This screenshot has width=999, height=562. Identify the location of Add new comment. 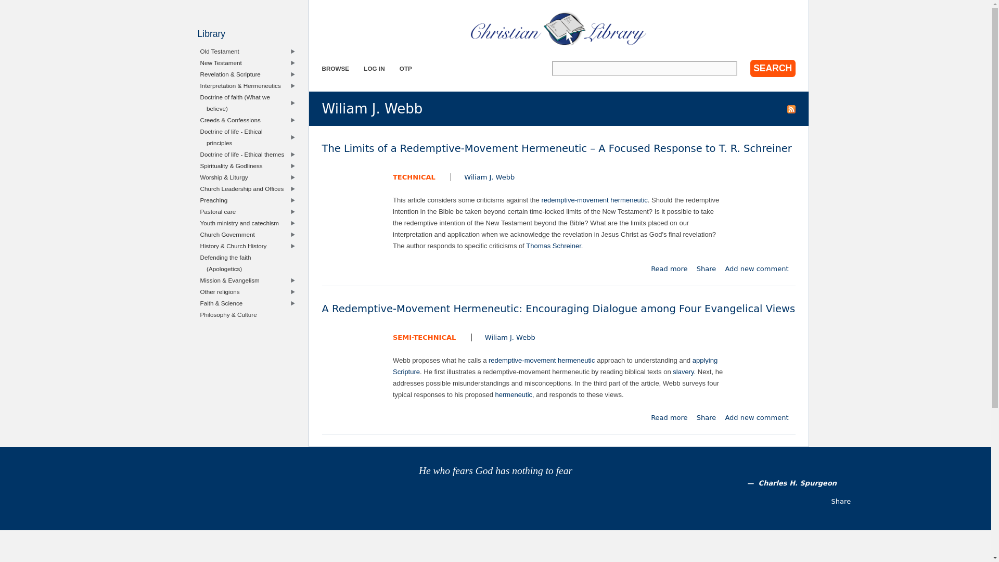
(757, 269).